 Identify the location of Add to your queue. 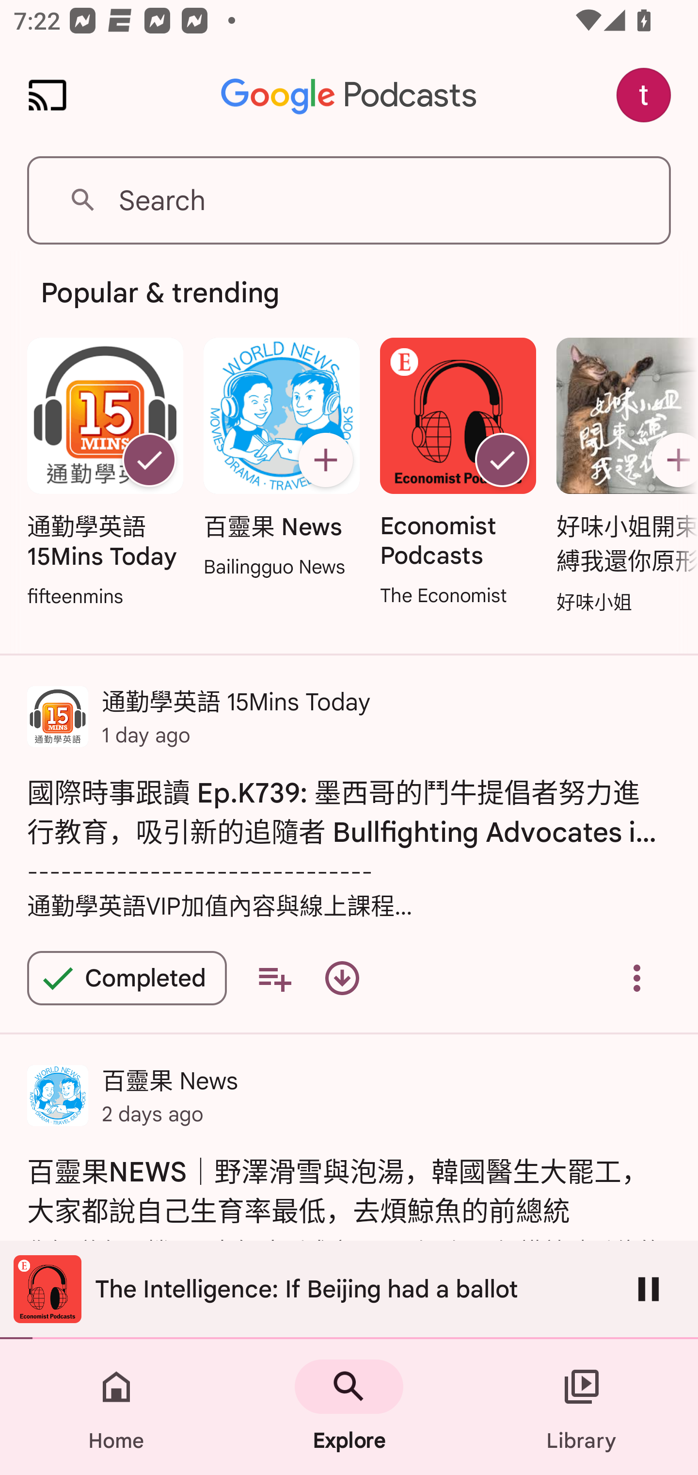
(274, 978).